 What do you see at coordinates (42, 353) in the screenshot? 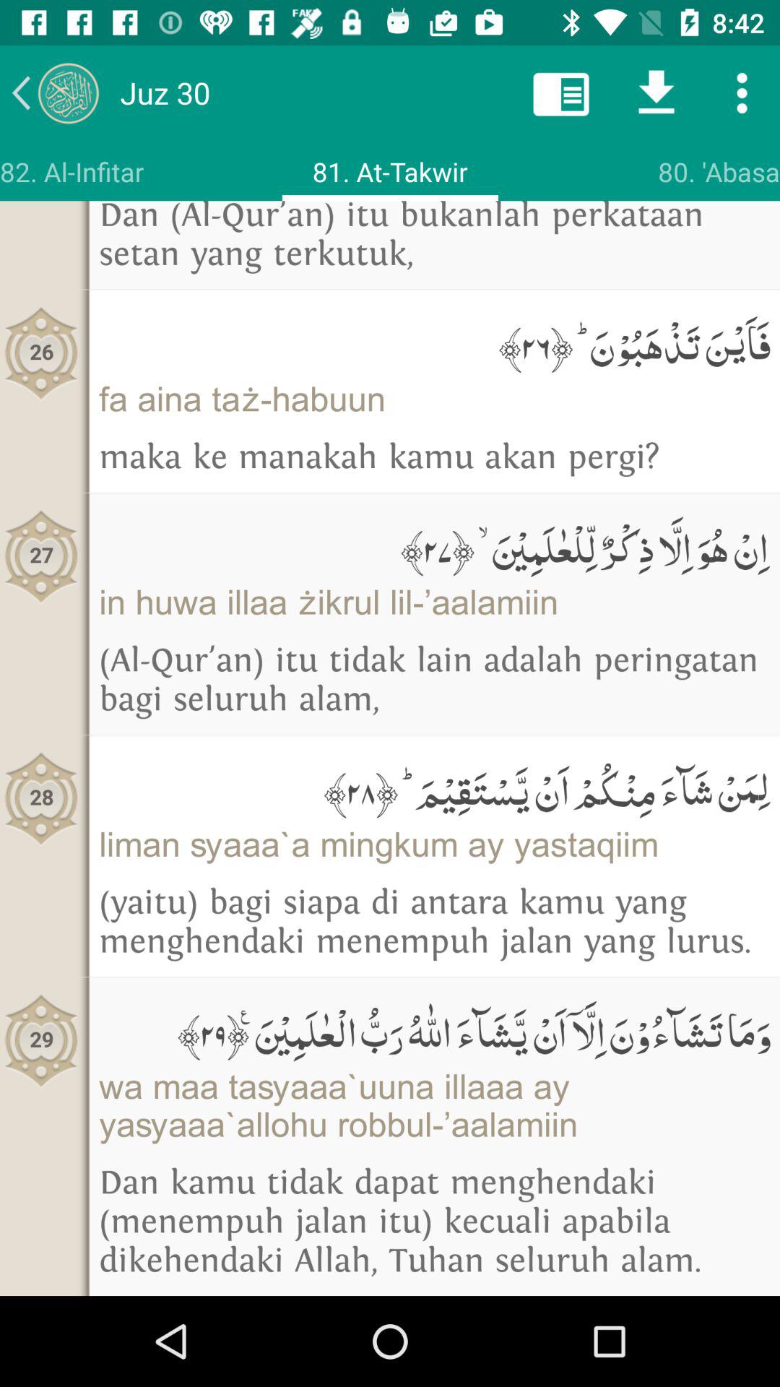
I see `select the icon below 82. al-infitar item` at bounding box center [42, 353].